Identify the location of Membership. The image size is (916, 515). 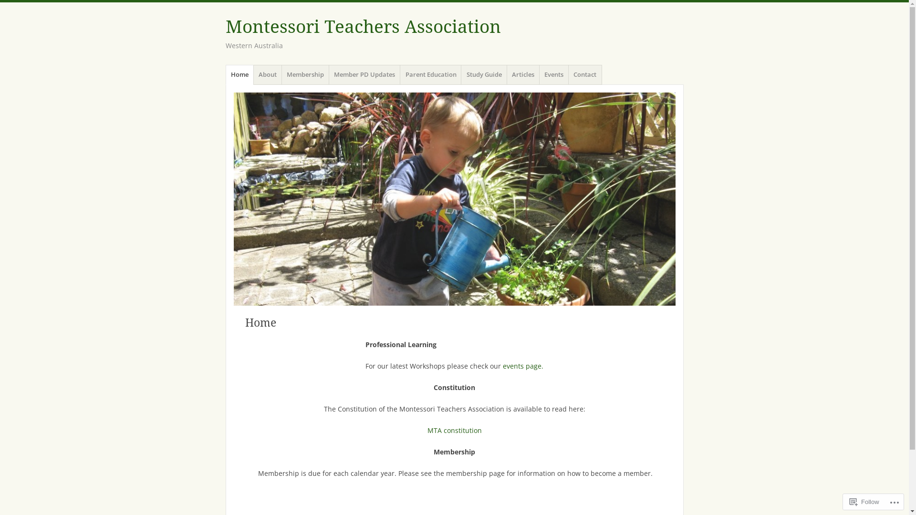
(305, 75).